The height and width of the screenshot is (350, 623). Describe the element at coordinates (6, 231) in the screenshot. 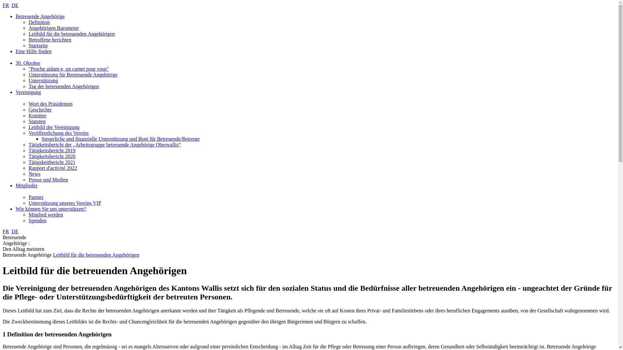

I see `FR` at that location.